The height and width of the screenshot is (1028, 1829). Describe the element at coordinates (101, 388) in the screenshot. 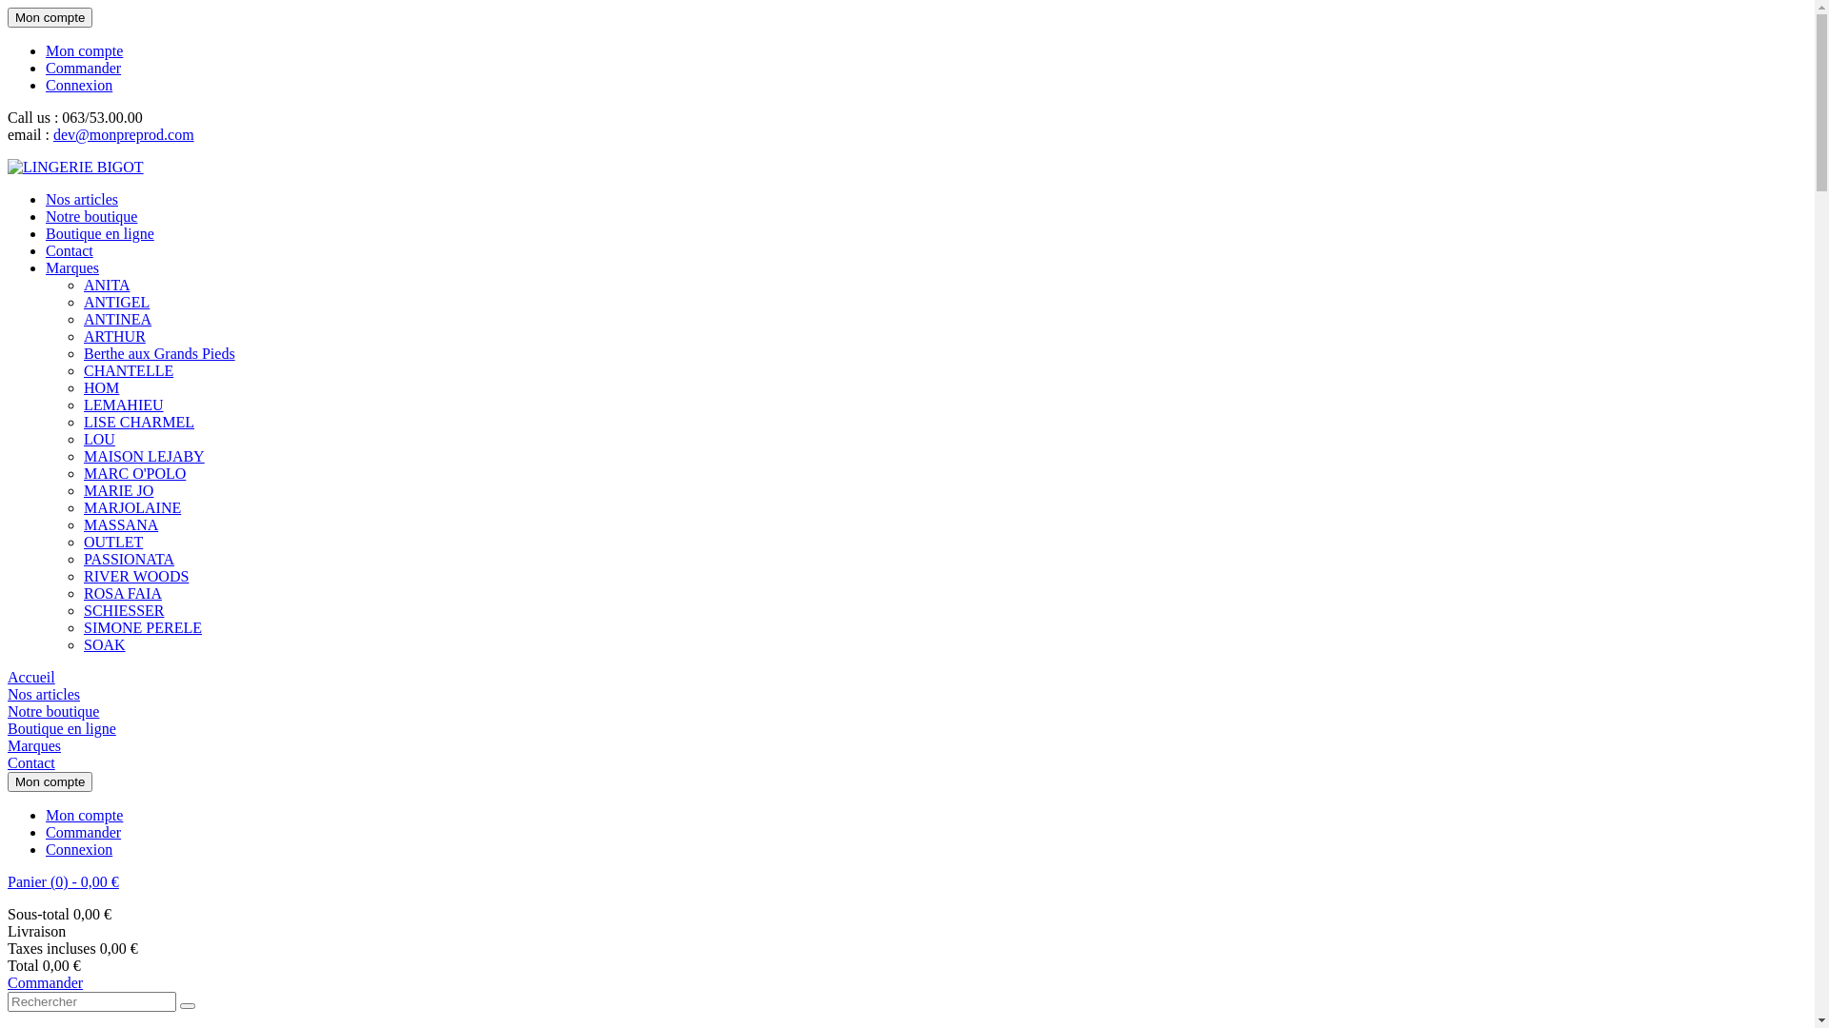

I see `HOM` at that location.